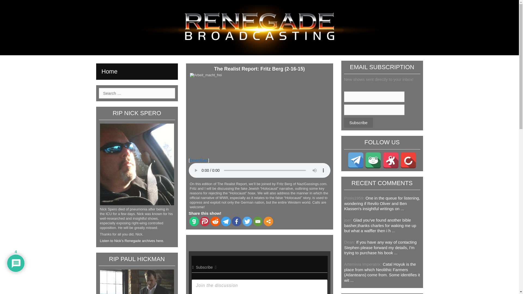 This screenshot has width=523, height=294. What do you see at coordinates (259, 30) in the screenshot?
I see `Renegade Broadcasting` at bounding box center [259, 30].